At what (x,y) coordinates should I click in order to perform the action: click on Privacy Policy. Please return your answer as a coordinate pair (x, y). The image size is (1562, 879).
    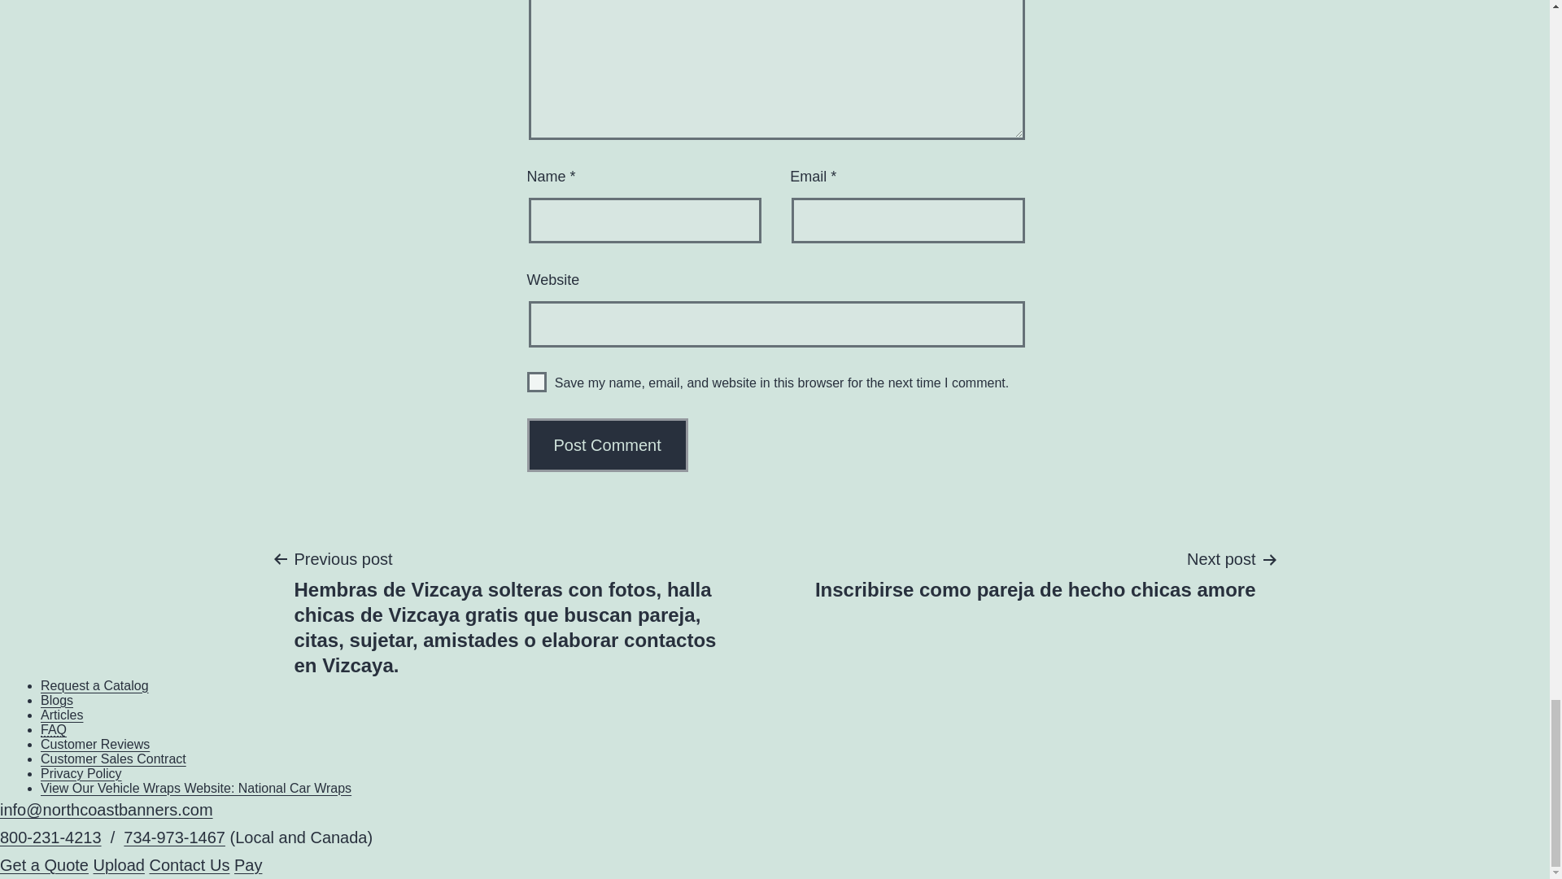
    Looking at the image, I should click on (81, 773).